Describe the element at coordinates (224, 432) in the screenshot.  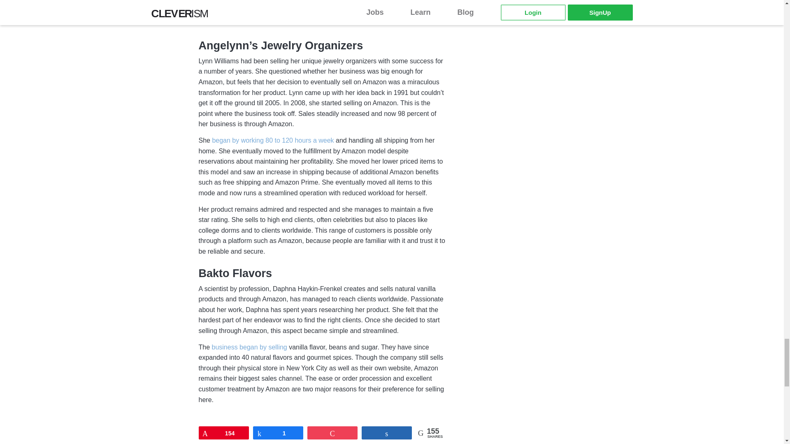
I see `154` at that location.